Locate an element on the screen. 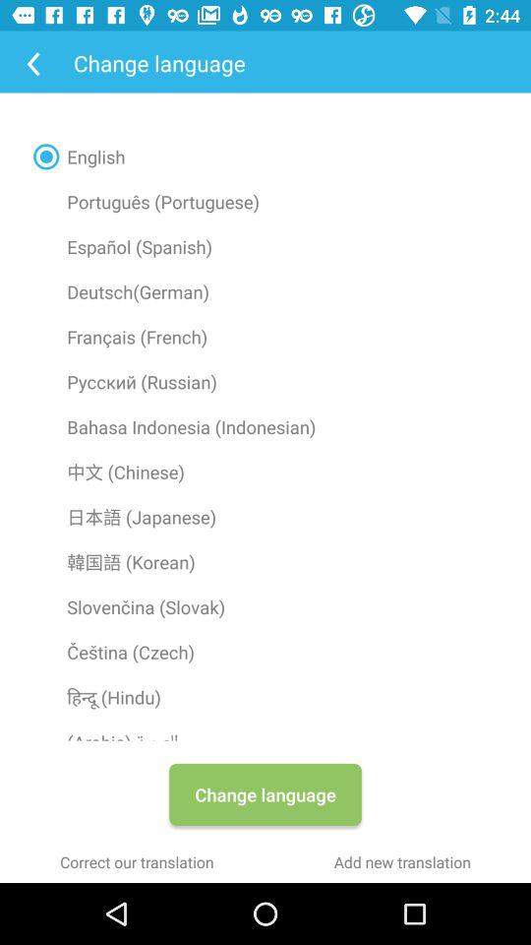 The width and height of the screenshot is (531, 945). jump to the correct our translation app is located at coordinates (137, 862).